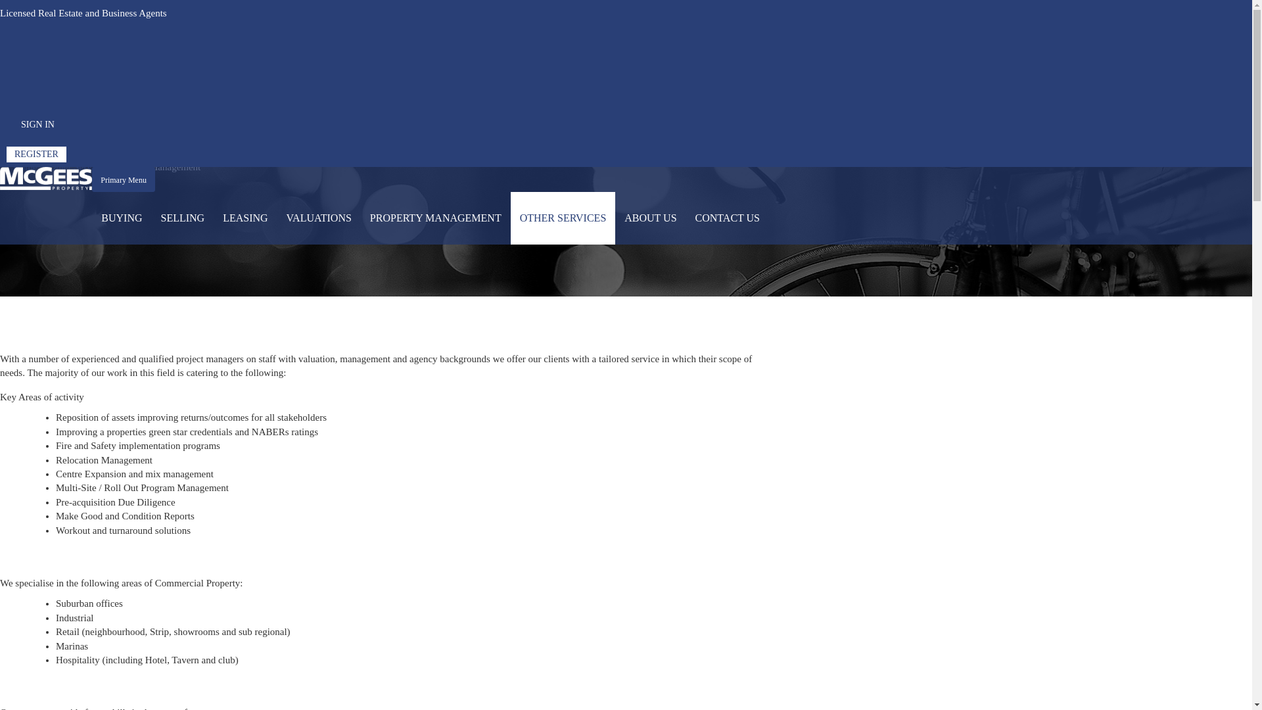 This screenshot has height=710, width=1262. What do you see at coordinates (37, 154) in the screenshot?
I see `REGISTER` at bounding box center [37, 154].